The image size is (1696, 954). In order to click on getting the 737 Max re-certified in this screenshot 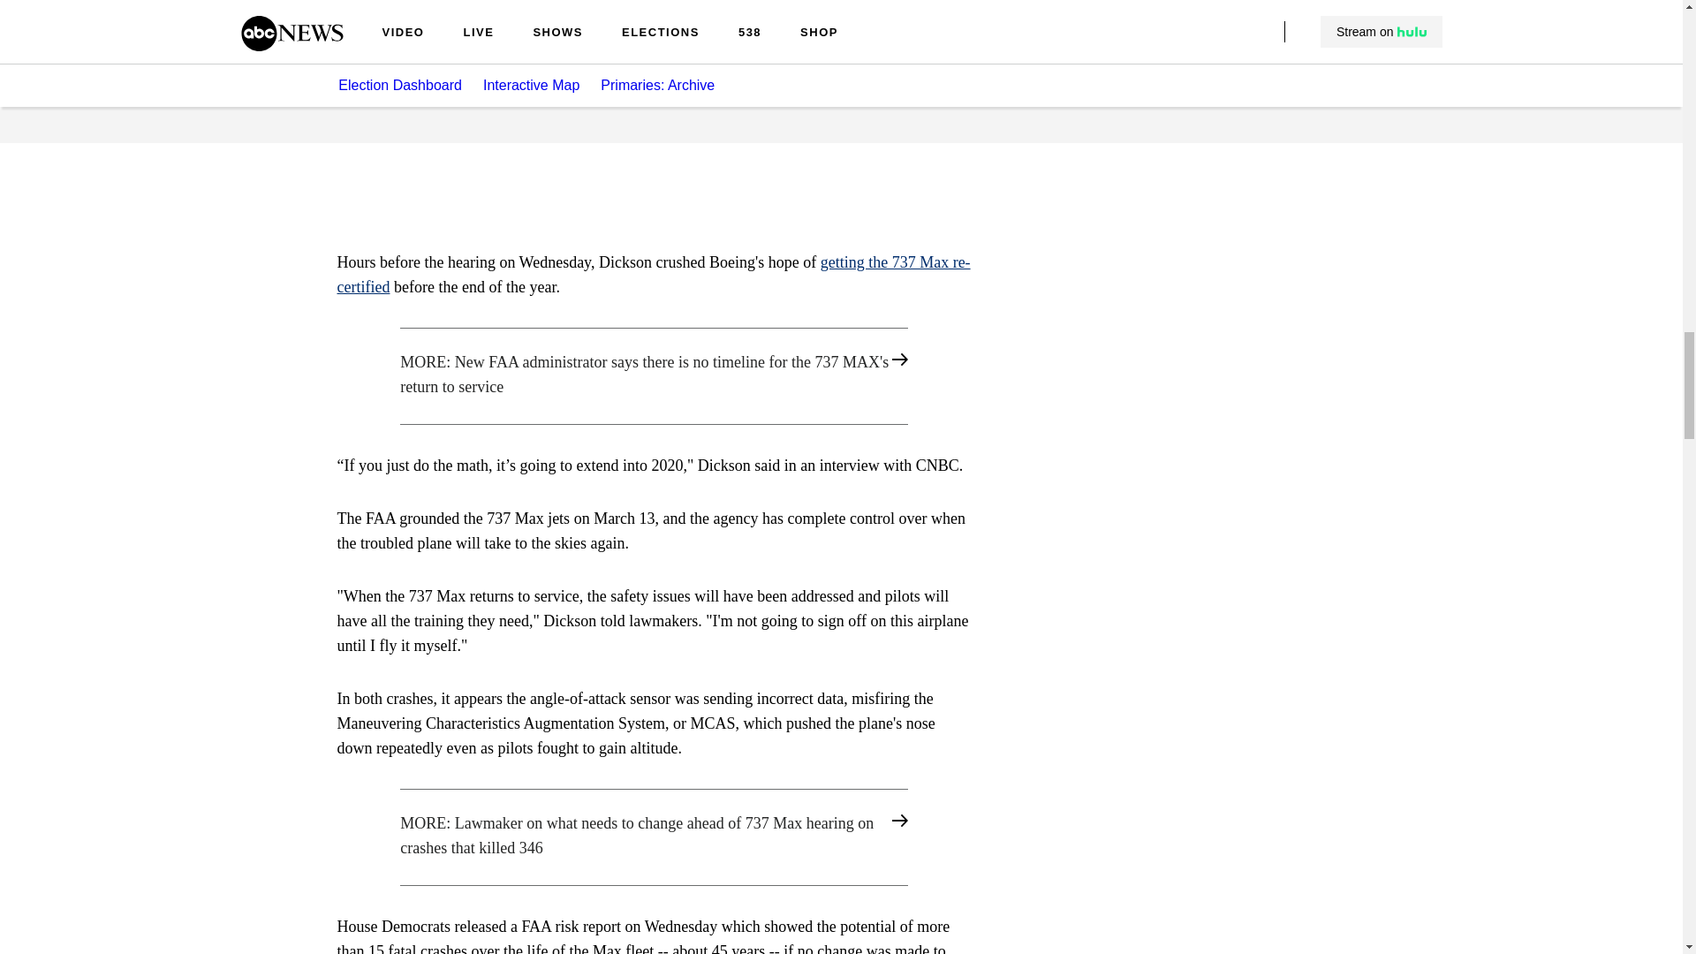, I will do `click(654, 274)`.